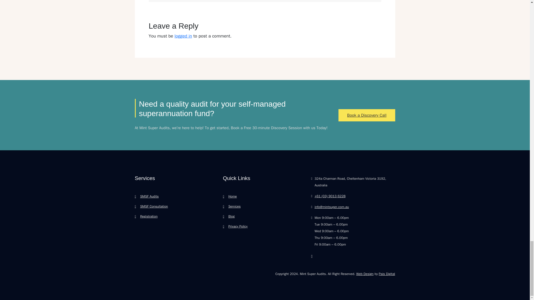  What do you see at coordinates (183, 36) in the screenshot?
I see `logged in` at bounding box center [183, 36].